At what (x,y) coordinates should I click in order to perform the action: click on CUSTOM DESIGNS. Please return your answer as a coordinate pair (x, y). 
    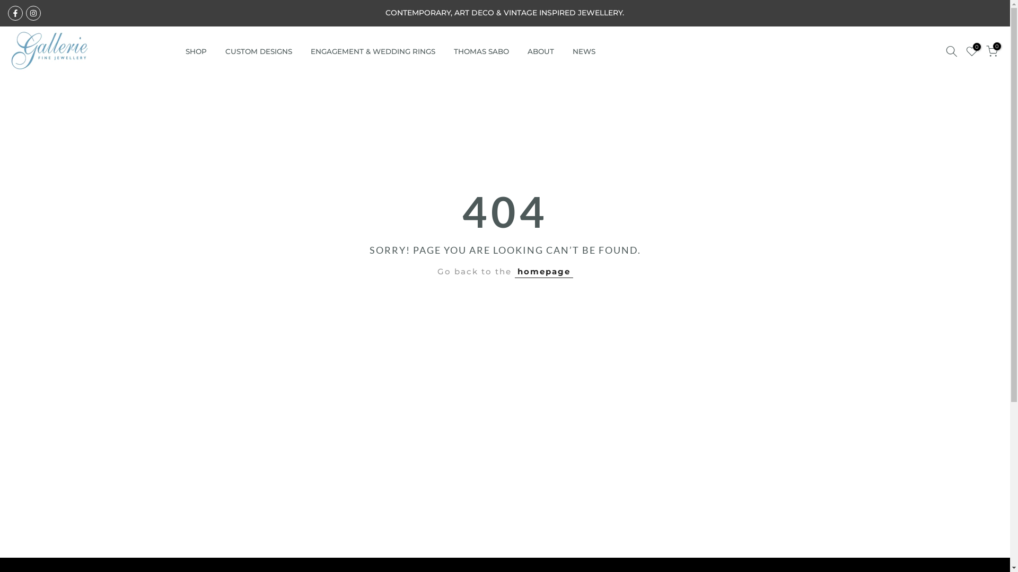
    Looking at the image, I should click on (259, 52).